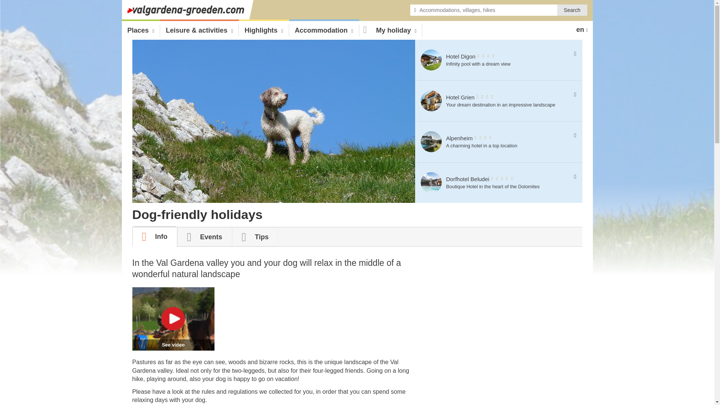 The width and height of the screenshot is (720, 405). Describe the element at coordinates (431, 60) in the screenshot. I see `See video` at that location.